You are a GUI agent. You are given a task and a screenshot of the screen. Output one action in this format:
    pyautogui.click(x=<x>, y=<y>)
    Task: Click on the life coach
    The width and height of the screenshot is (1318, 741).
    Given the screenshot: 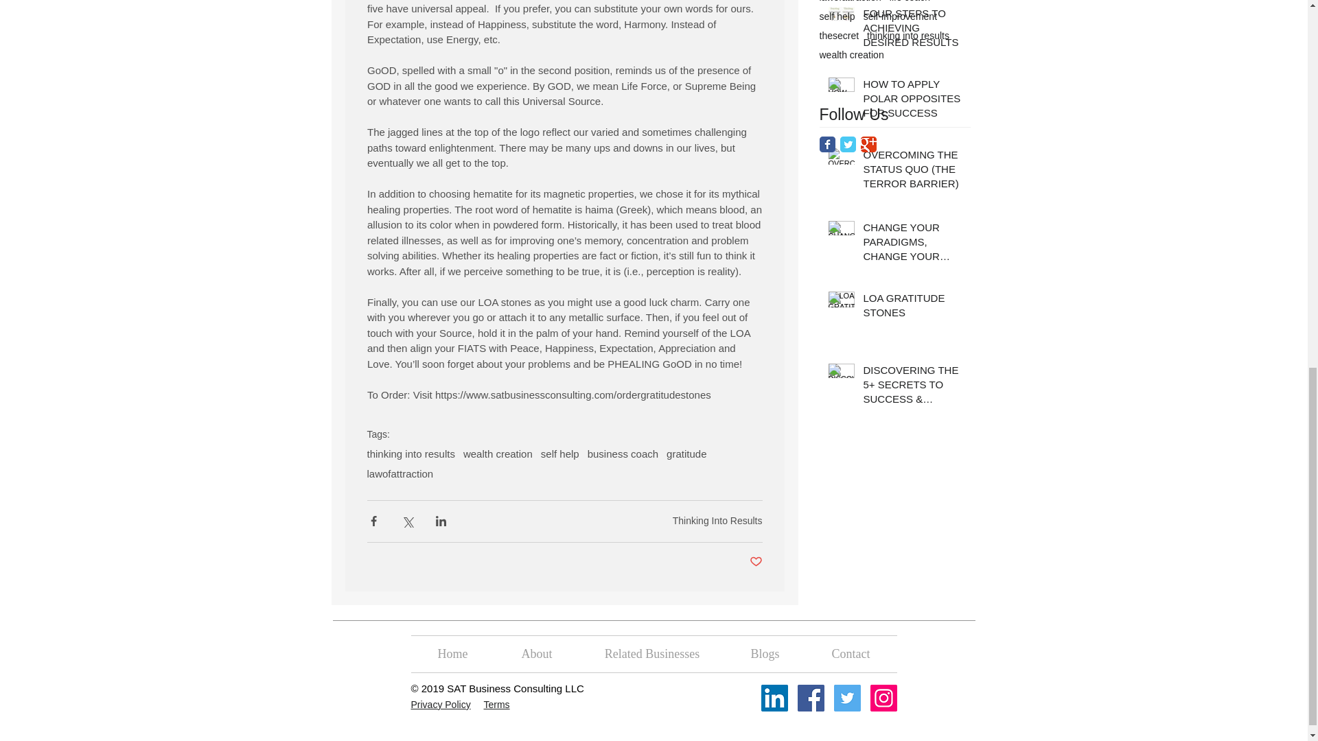 What is the action you would take?
    pyautogui.click(x=910, y=1)
    